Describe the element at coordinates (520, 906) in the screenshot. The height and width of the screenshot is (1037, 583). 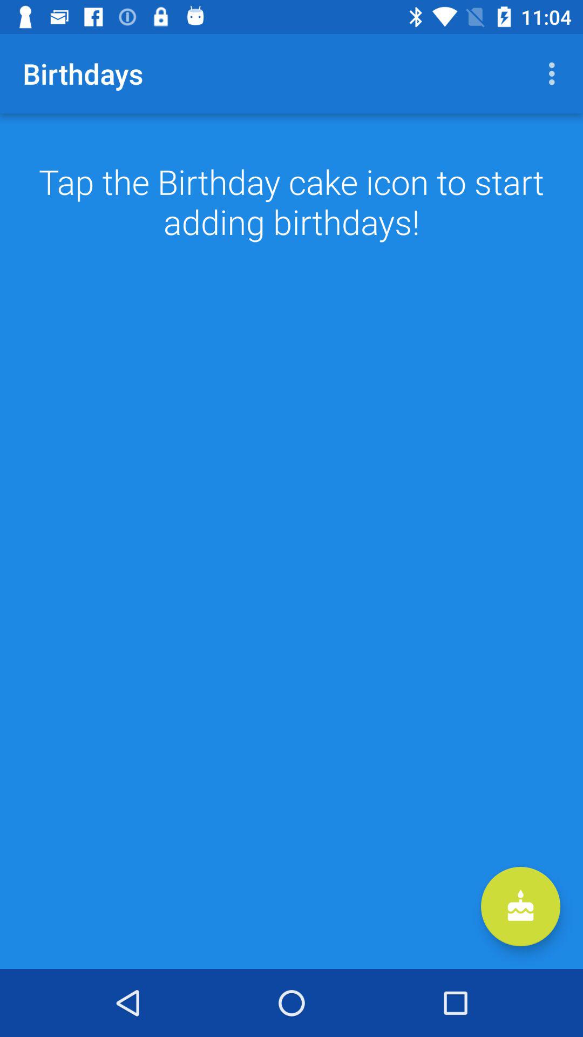
I see `tap icon below the tap the birthday icon` at that location.